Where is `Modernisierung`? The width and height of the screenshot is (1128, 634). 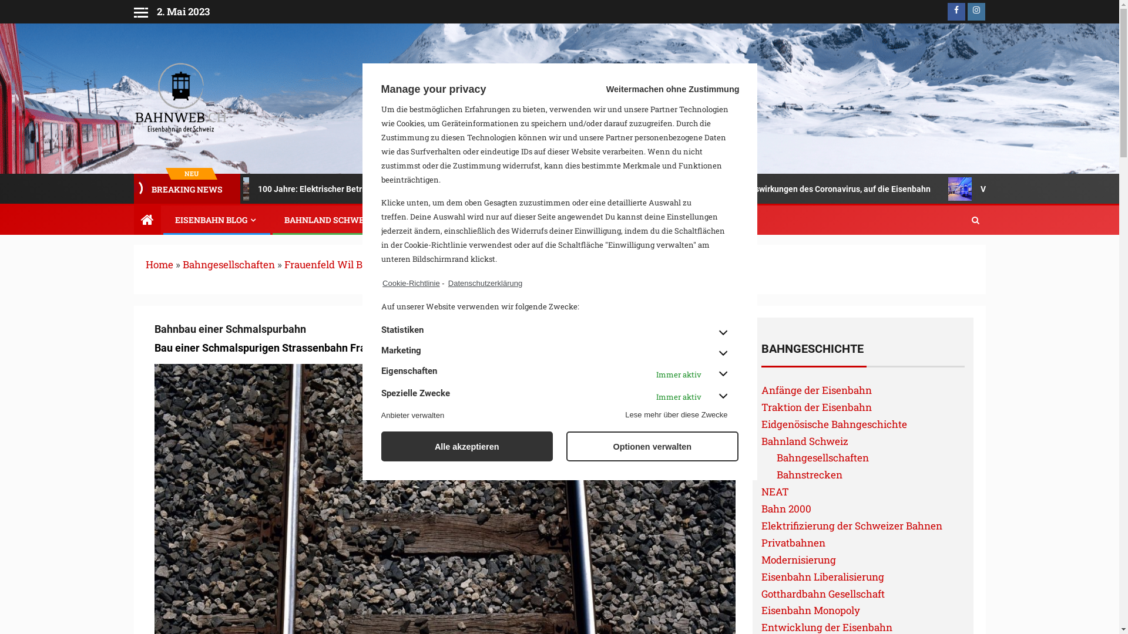 Modernisierung is located at coordinates (799, 560).